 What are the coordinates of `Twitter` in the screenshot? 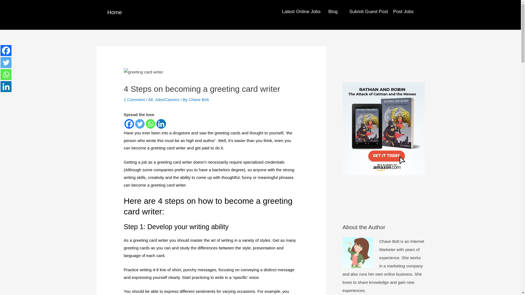 It's located at (140, 124).